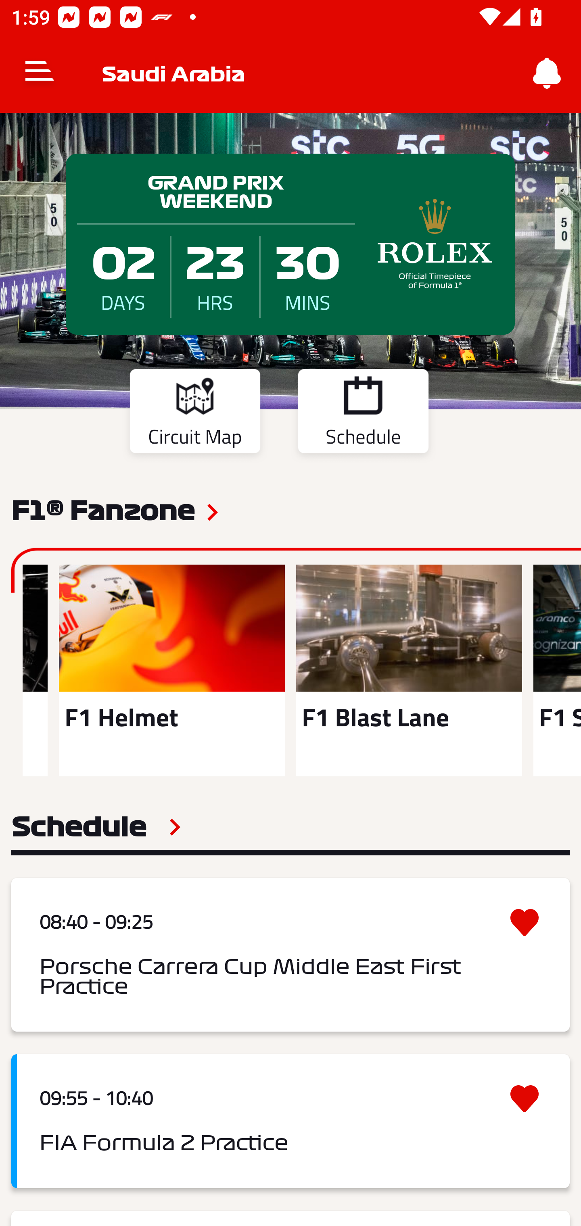 The image size is (581, 1226). Describe the element at coordinates (171, 670) in the screenshot. I see `F1 Helmet` at that location.